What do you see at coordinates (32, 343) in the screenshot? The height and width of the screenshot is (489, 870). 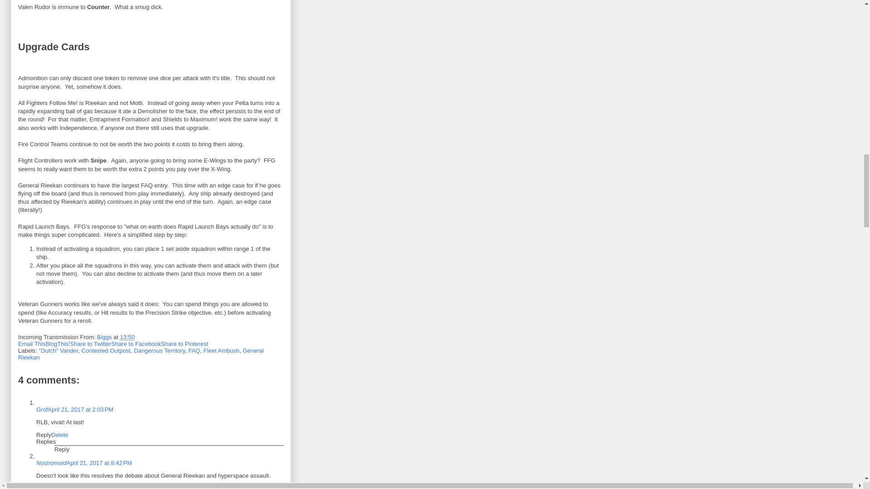 I see `Email This` at bounding box center [32, 343].